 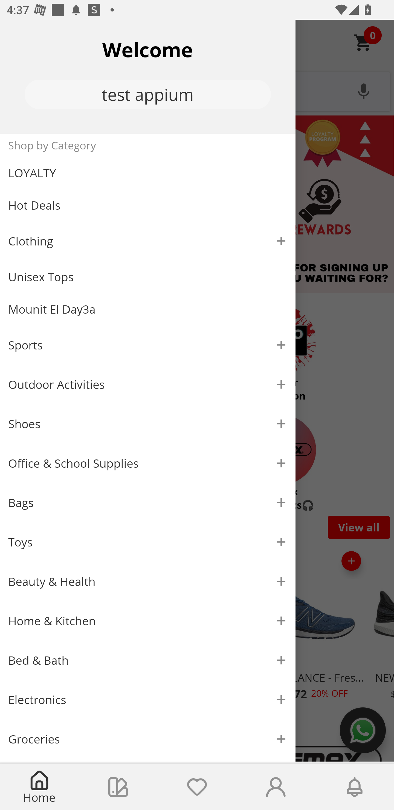 I want to click on Shoes, so click(x=148, y=424).